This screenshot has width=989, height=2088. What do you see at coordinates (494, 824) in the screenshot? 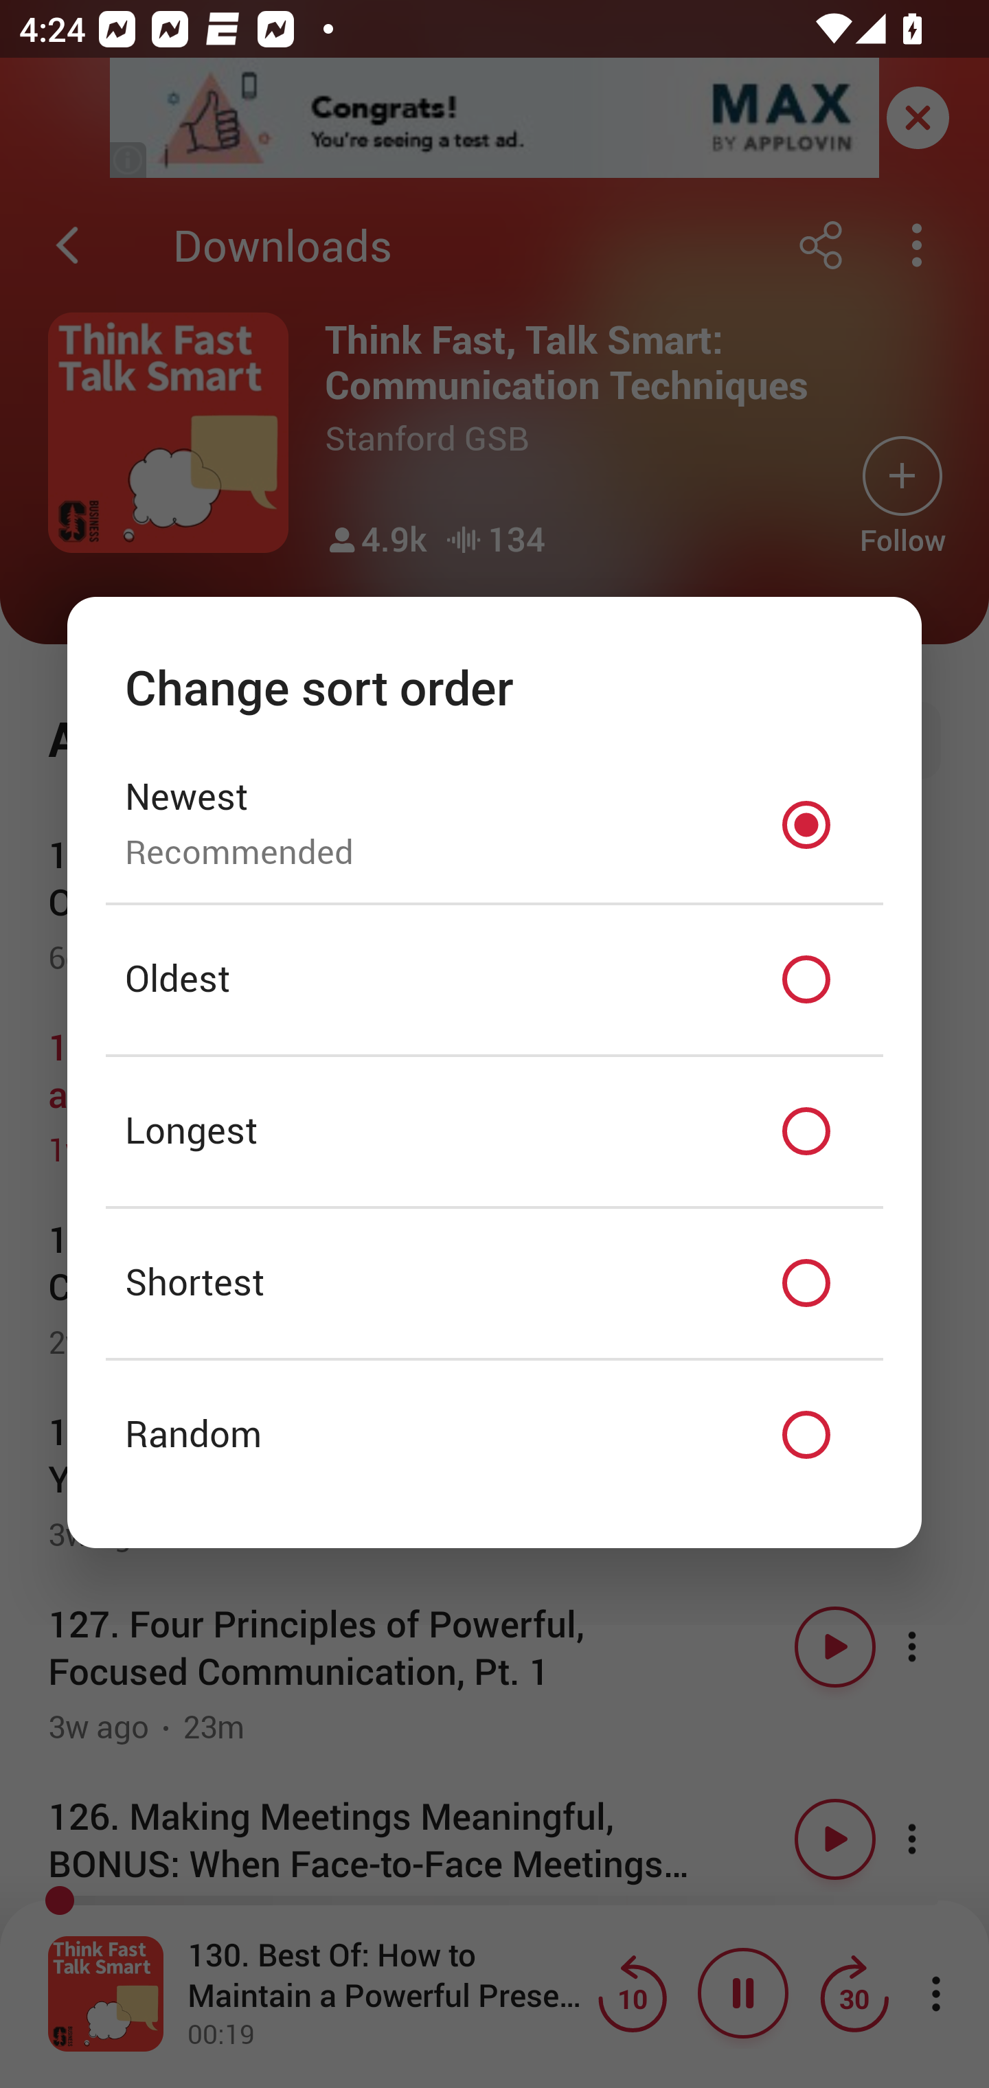
I see `Newest Recommended` at bounding box center [494, 824].